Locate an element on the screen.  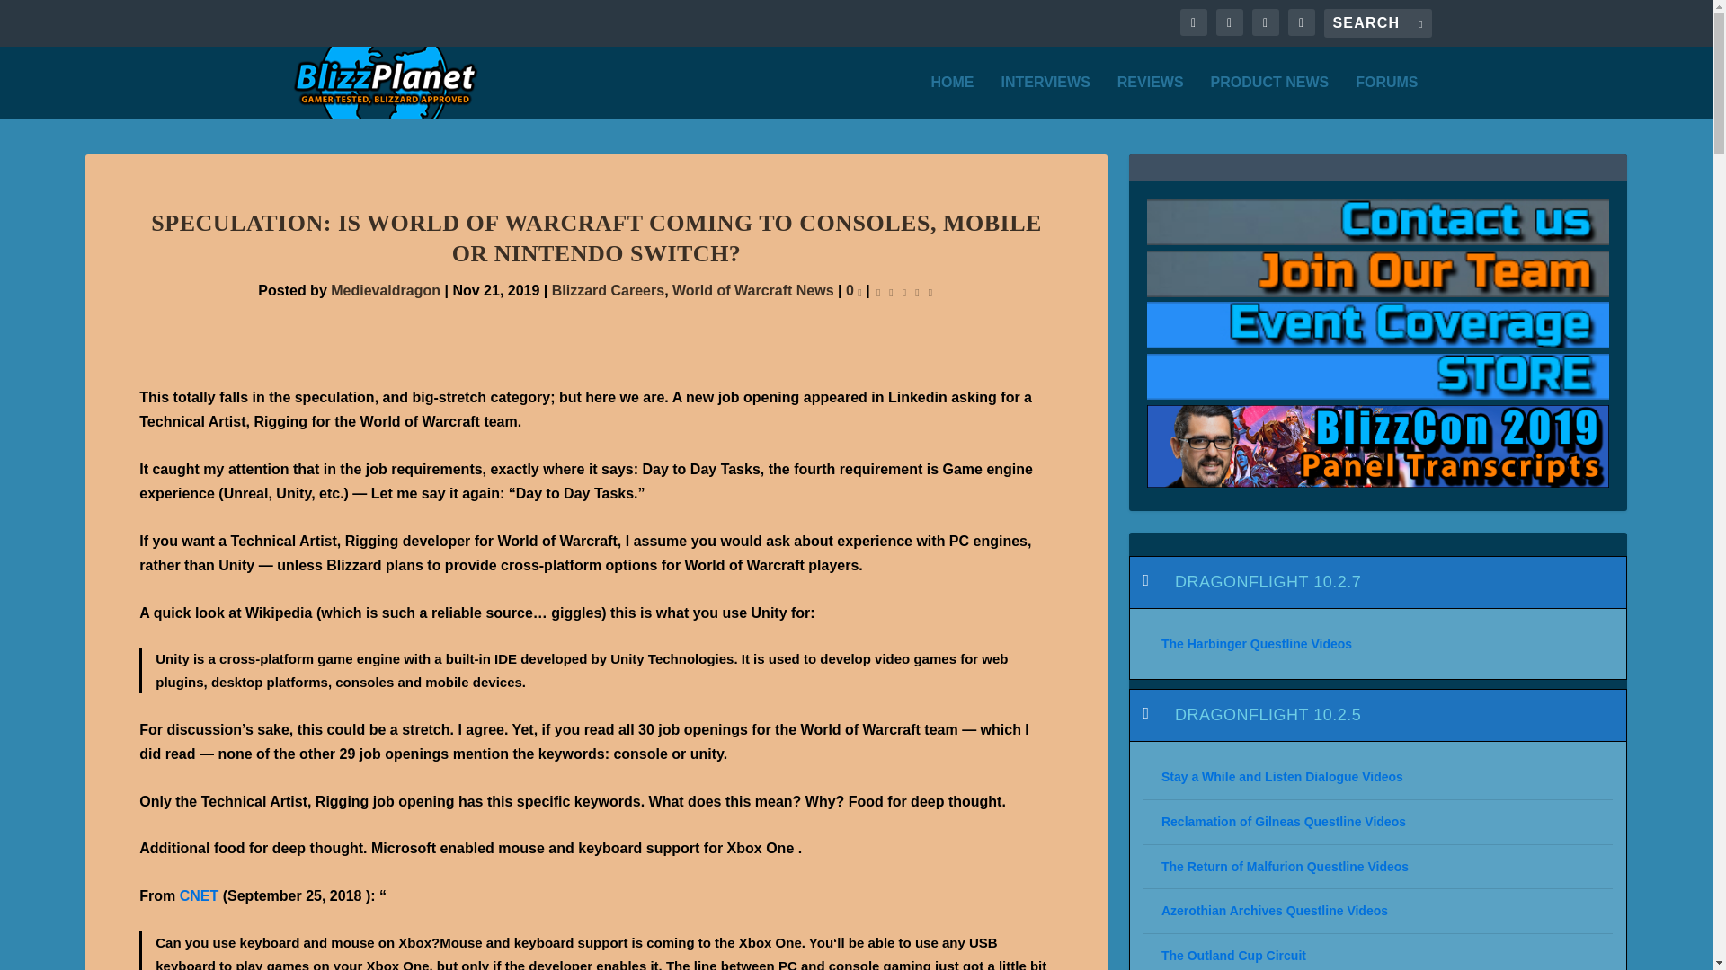
REVIEWS is located at coordinates (1151, 97).